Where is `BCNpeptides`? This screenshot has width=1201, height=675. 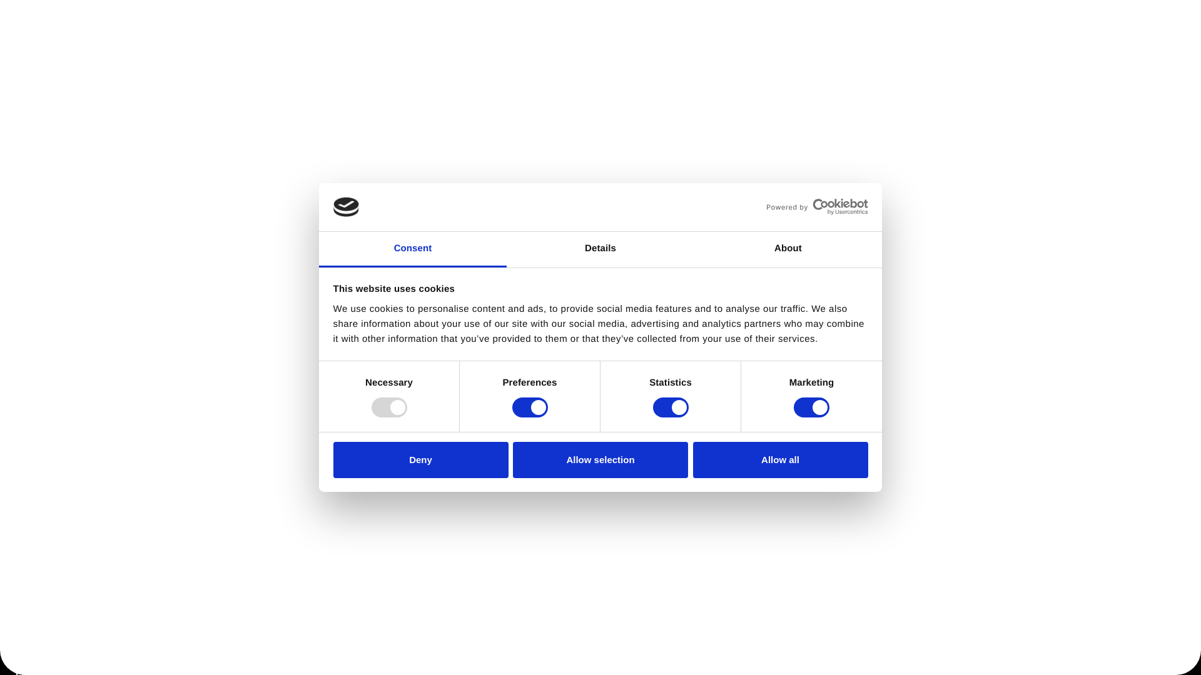 BCNpeptides is located at coordinates (123, 35).